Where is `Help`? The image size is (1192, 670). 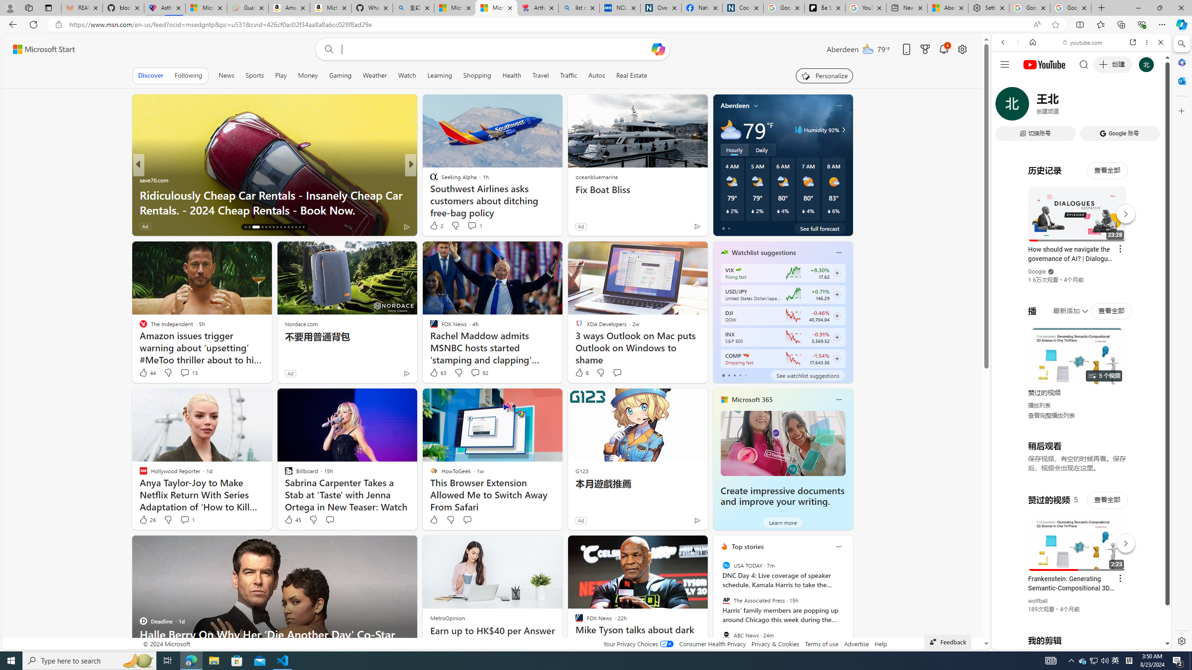 Help is located at coordinates (881, 644).